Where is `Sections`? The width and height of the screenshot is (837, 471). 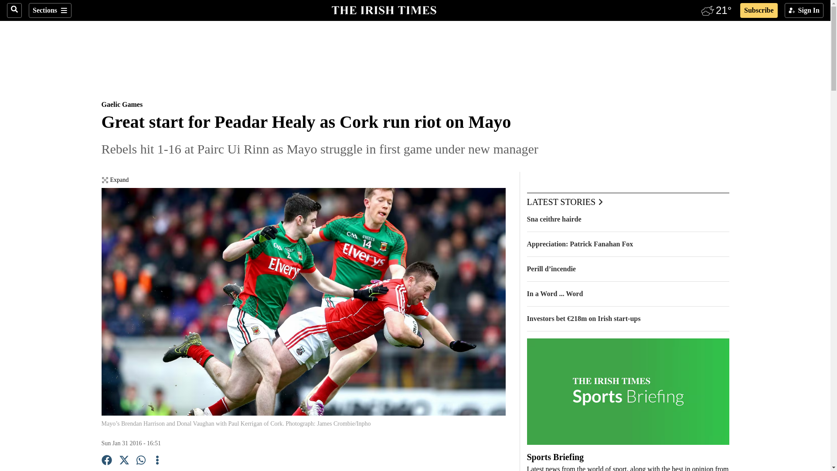
Sections is located at coordinates (50, 10).